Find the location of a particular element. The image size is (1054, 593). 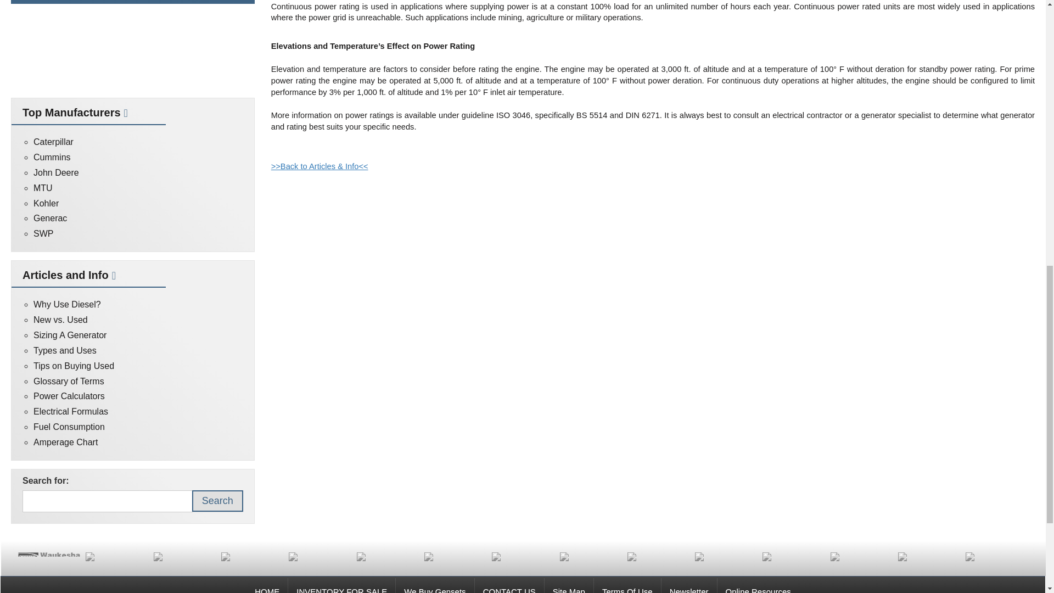

baldor is located at coordinates (793, 556).